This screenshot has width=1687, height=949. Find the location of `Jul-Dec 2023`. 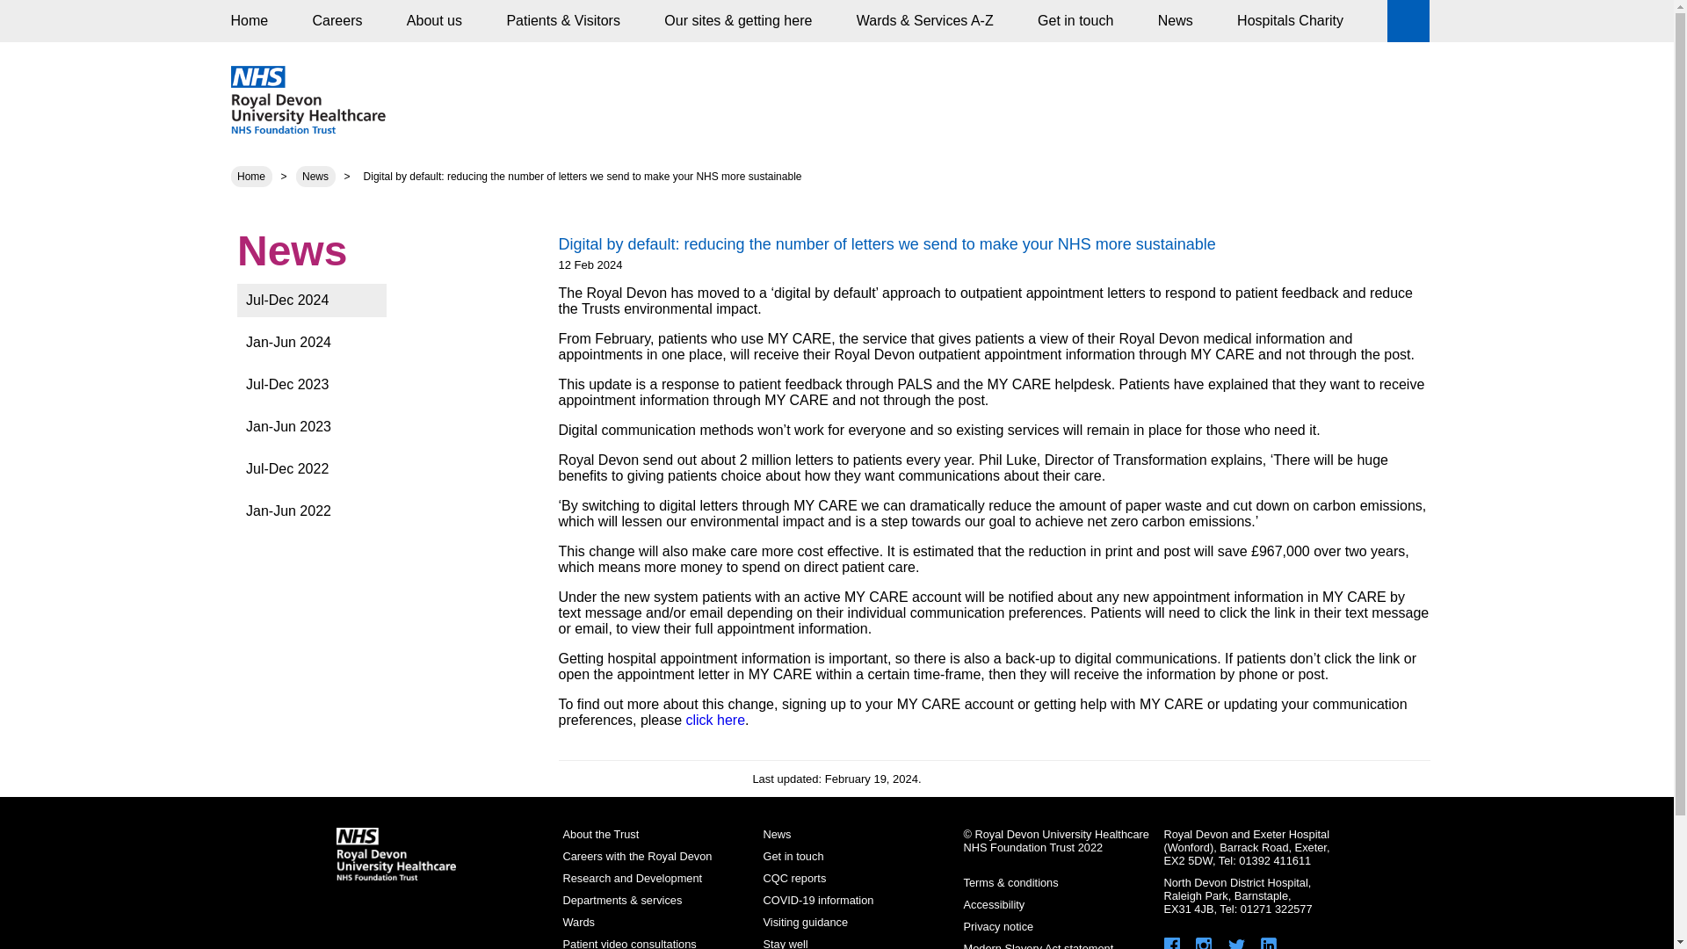

Jul-Dec 2023 is located at coordinates (347, 385).